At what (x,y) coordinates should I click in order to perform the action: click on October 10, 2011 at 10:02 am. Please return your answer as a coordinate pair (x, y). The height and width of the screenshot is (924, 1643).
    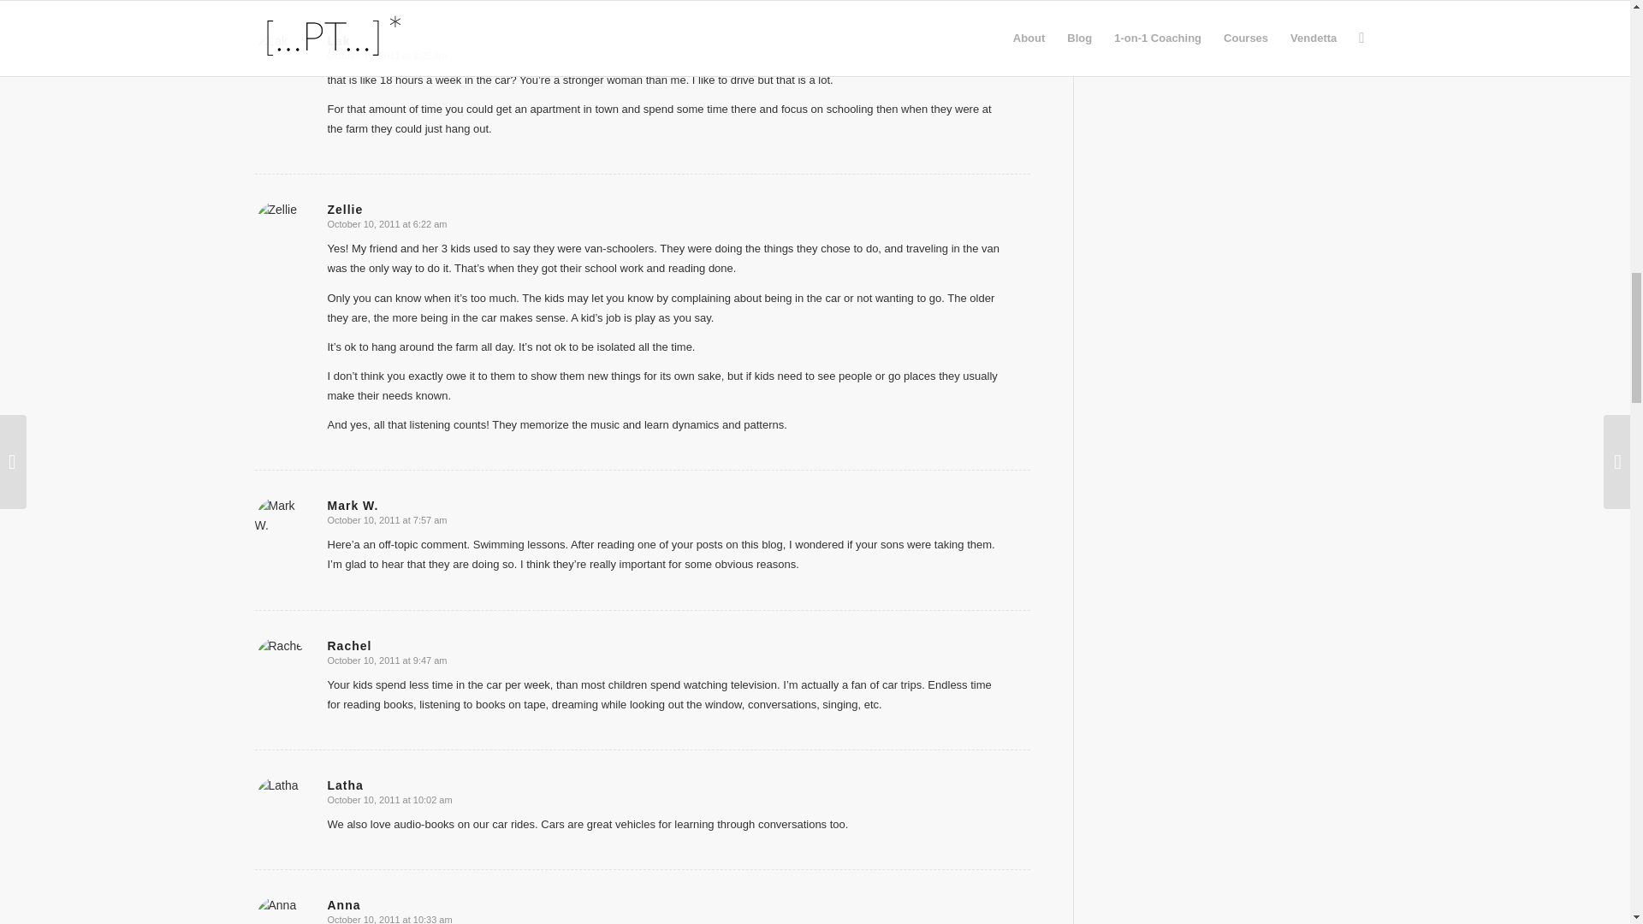
    Looking at the image, I should click on (389, 799).